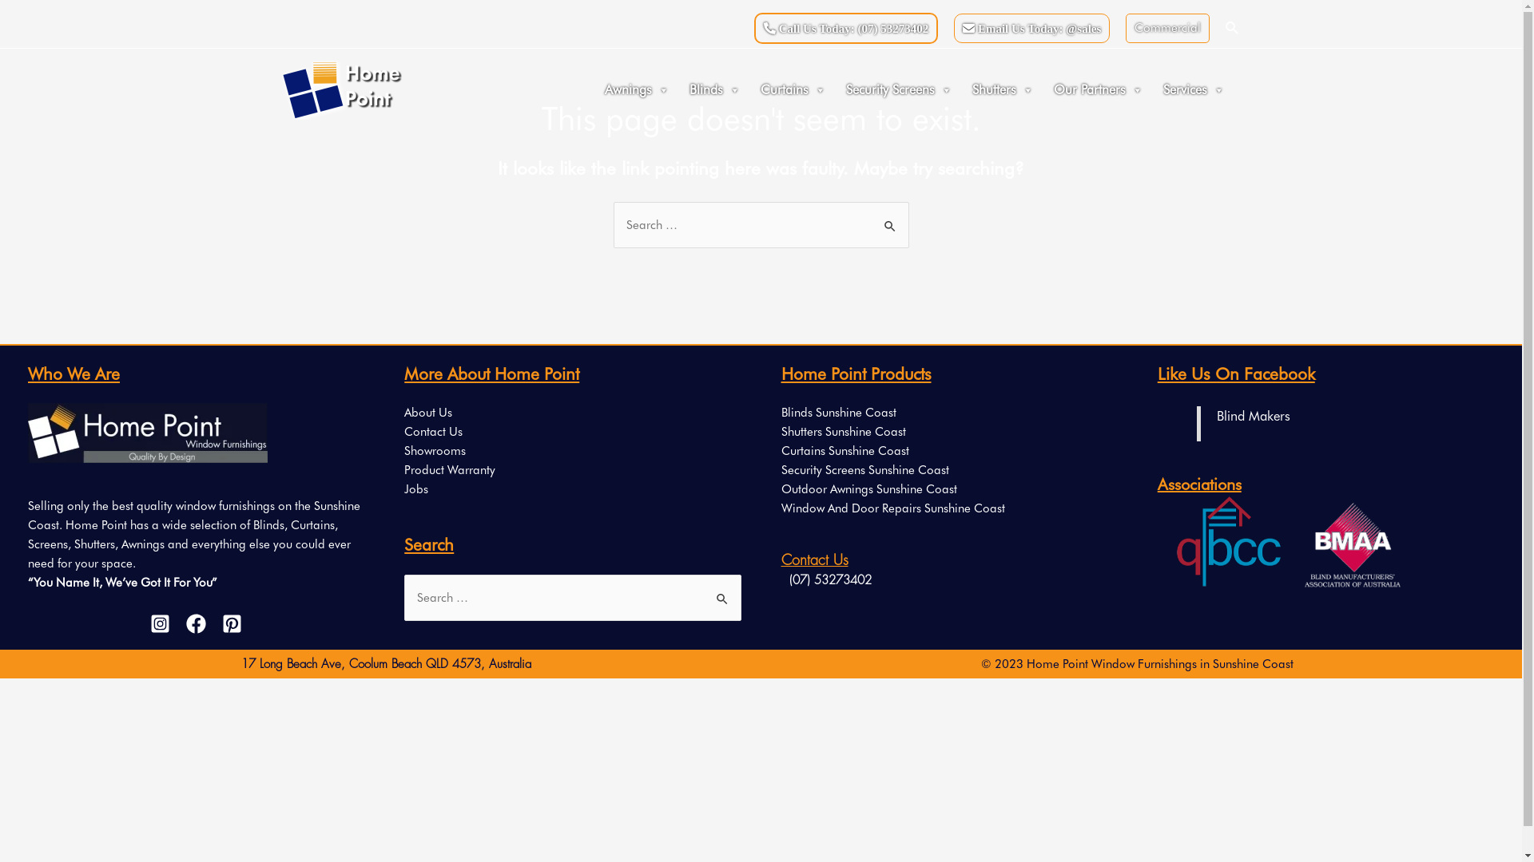 This screenshot has width=1534, height=862. What do you see at coordinates (1032, 27) in the screenshot?
I see `Email Us Today: @sales` at bounding box center [1032, 27].